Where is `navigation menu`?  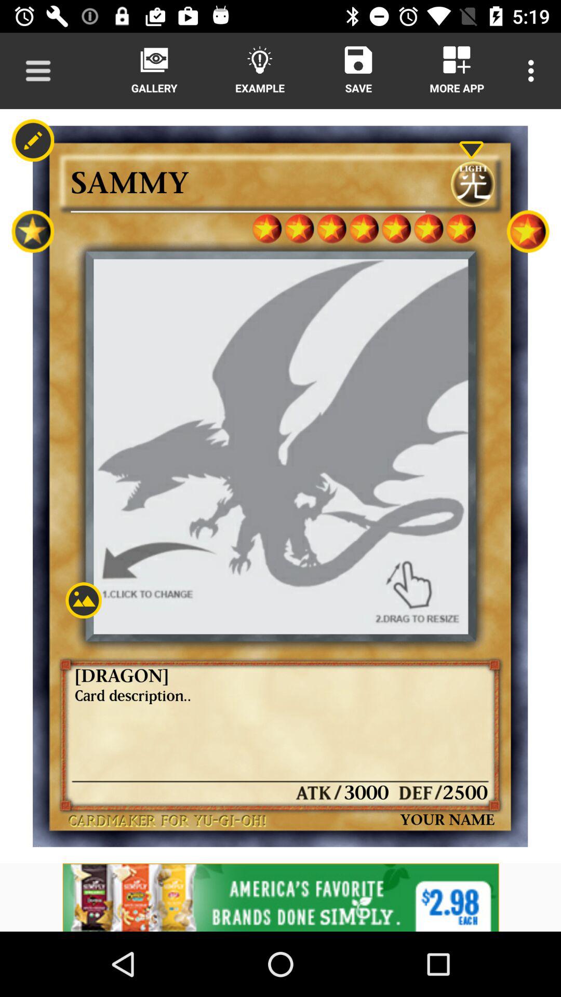 navigation menu is located at coordinates (38, 71).